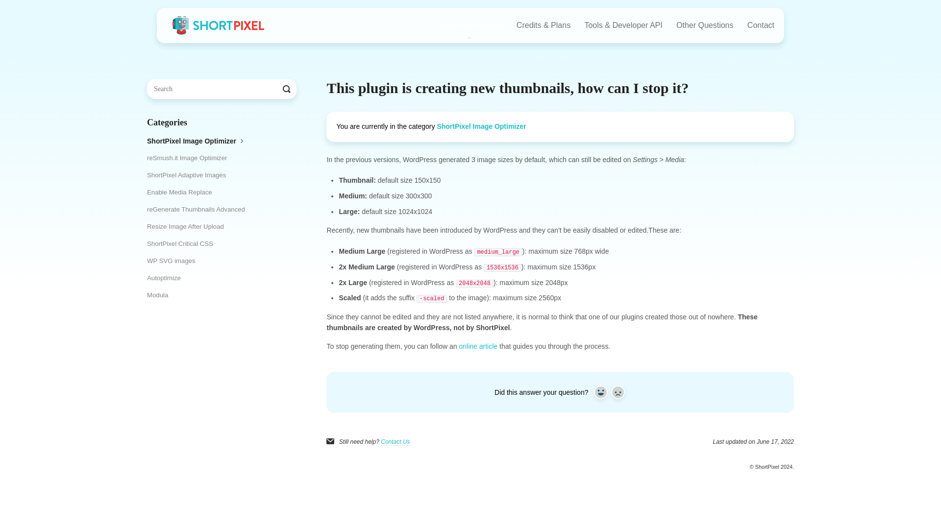 The image size is (941, 529). I want to click on ShortPixel Image Optimizer, so click(200, 141).